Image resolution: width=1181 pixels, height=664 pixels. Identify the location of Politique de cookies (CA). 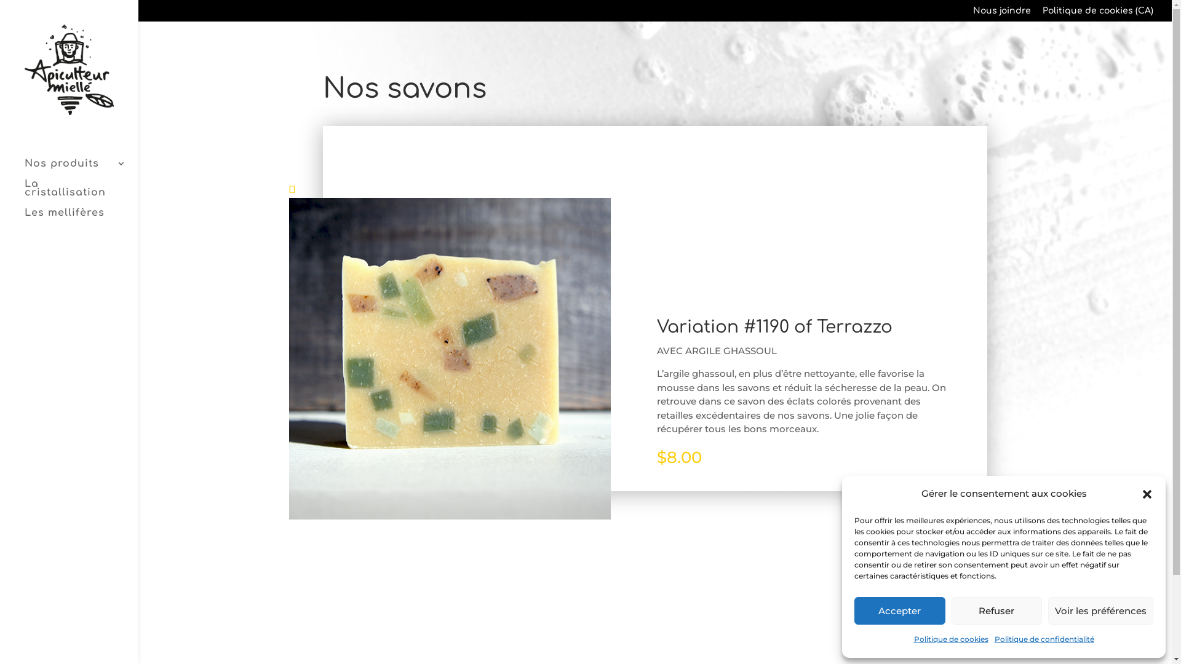
(1098, 14).